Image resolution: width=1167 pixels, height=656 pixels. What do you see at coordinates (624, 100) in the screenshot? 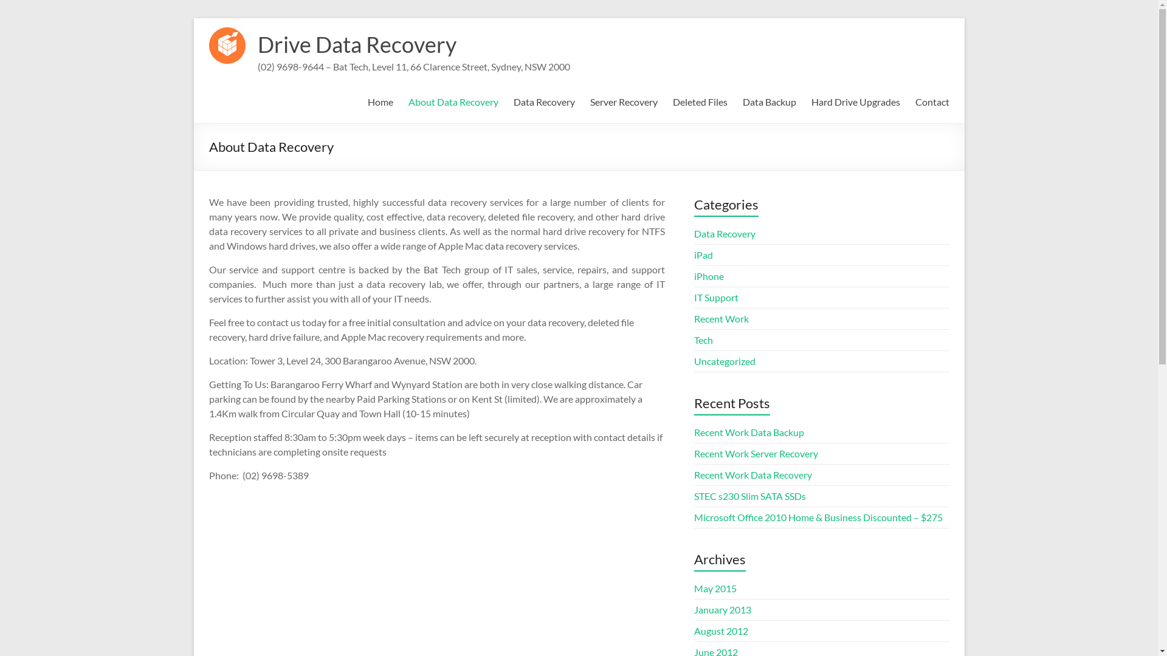
I see `Server Recovery` at bounding box center [624, 100].